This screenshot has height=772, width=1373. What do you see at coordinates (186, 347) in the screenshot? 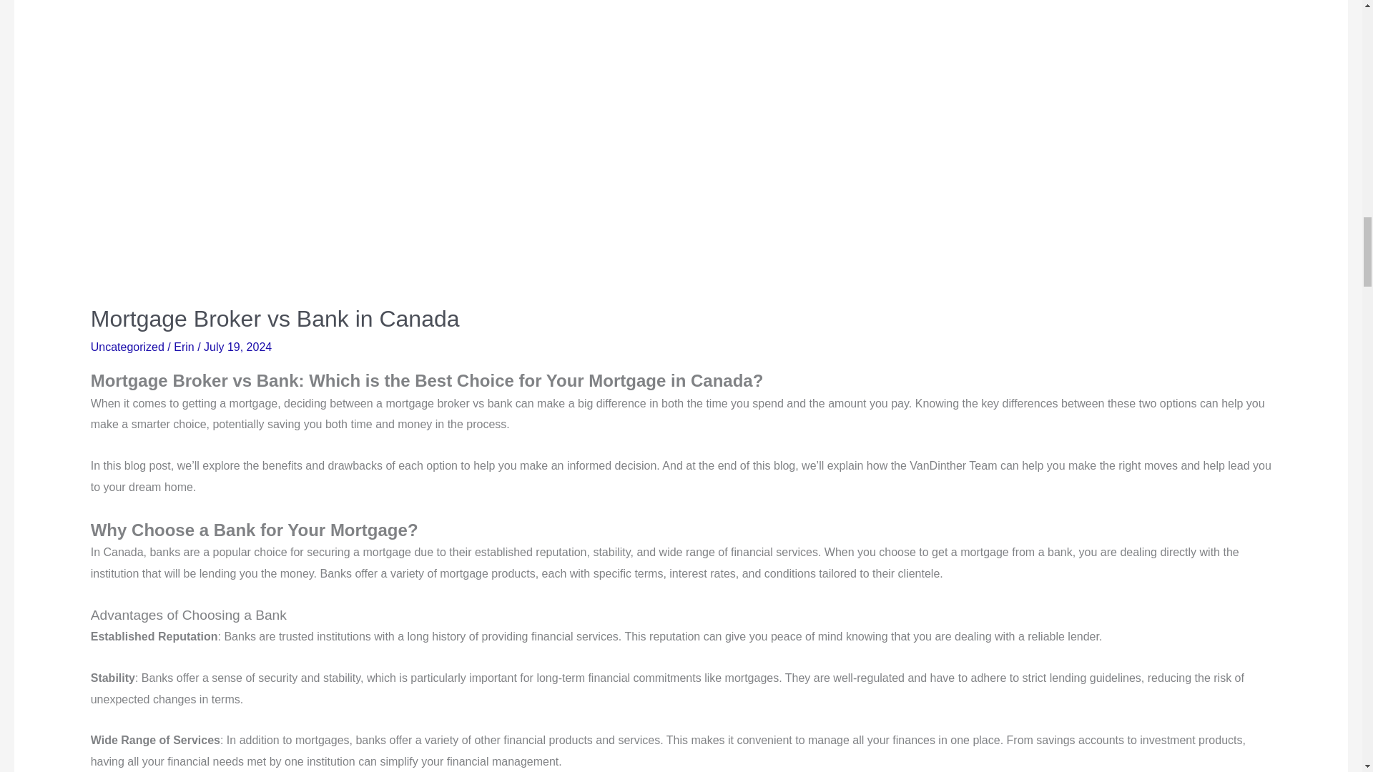
I see `View all posts by Erin` at bounding box center [186, 347].